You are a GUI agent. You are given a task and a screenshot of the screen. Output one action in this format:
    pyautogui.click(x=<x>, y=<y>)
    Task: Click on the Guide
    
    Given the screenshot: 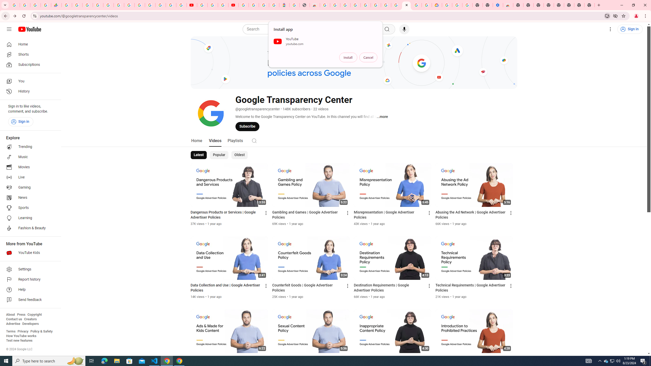 What is the action you would take?
    pyautogui.click(x=9, y=29)
    